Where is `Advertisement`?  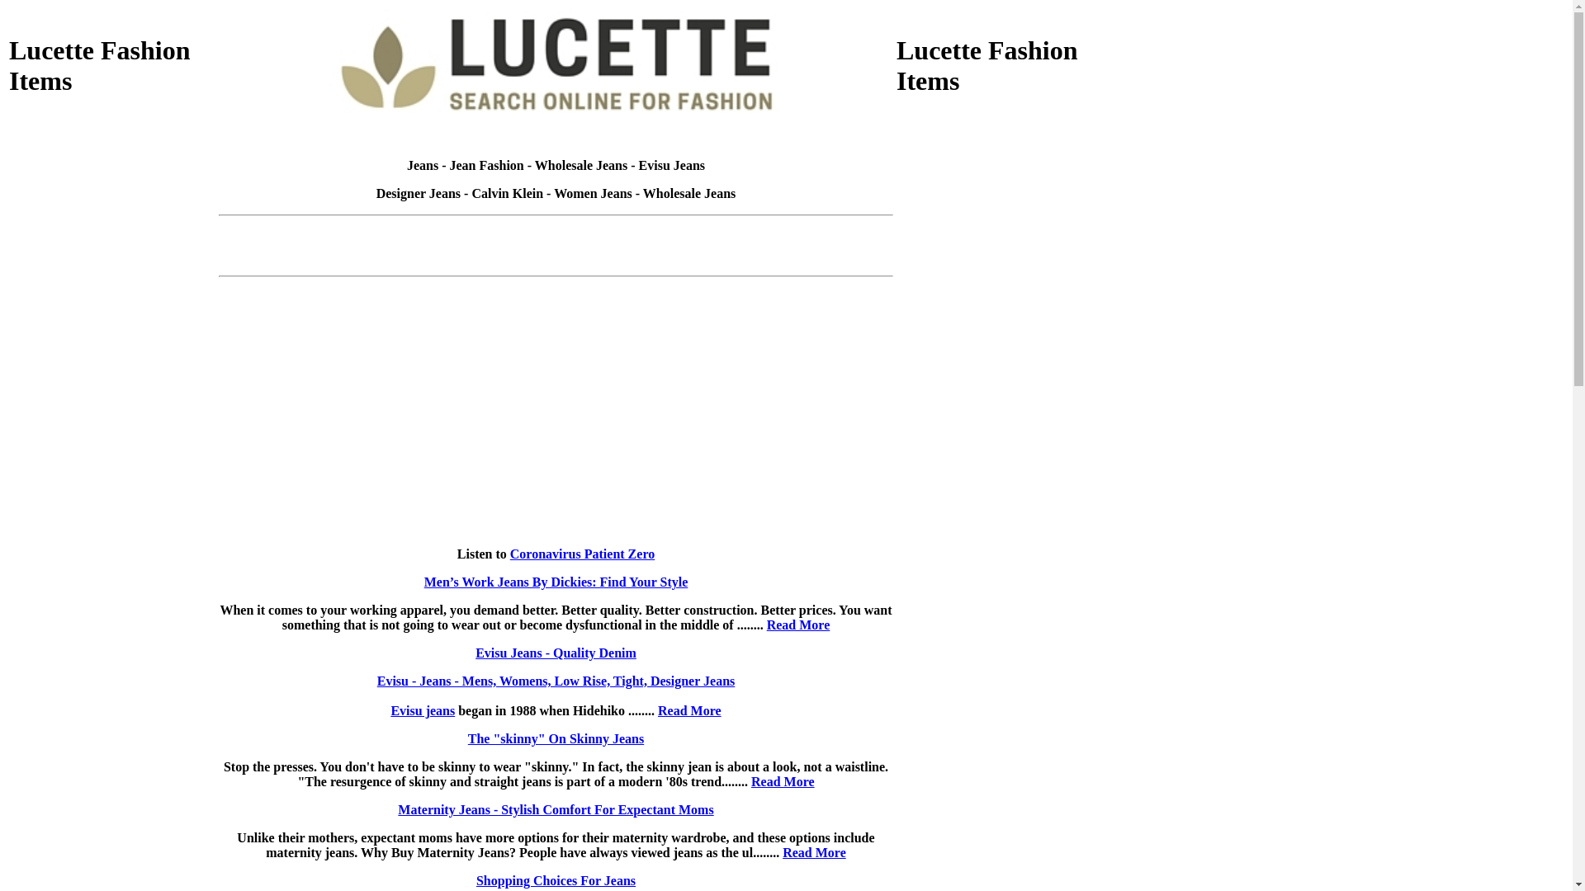 Advertisement is located at coordinates (112, 226).